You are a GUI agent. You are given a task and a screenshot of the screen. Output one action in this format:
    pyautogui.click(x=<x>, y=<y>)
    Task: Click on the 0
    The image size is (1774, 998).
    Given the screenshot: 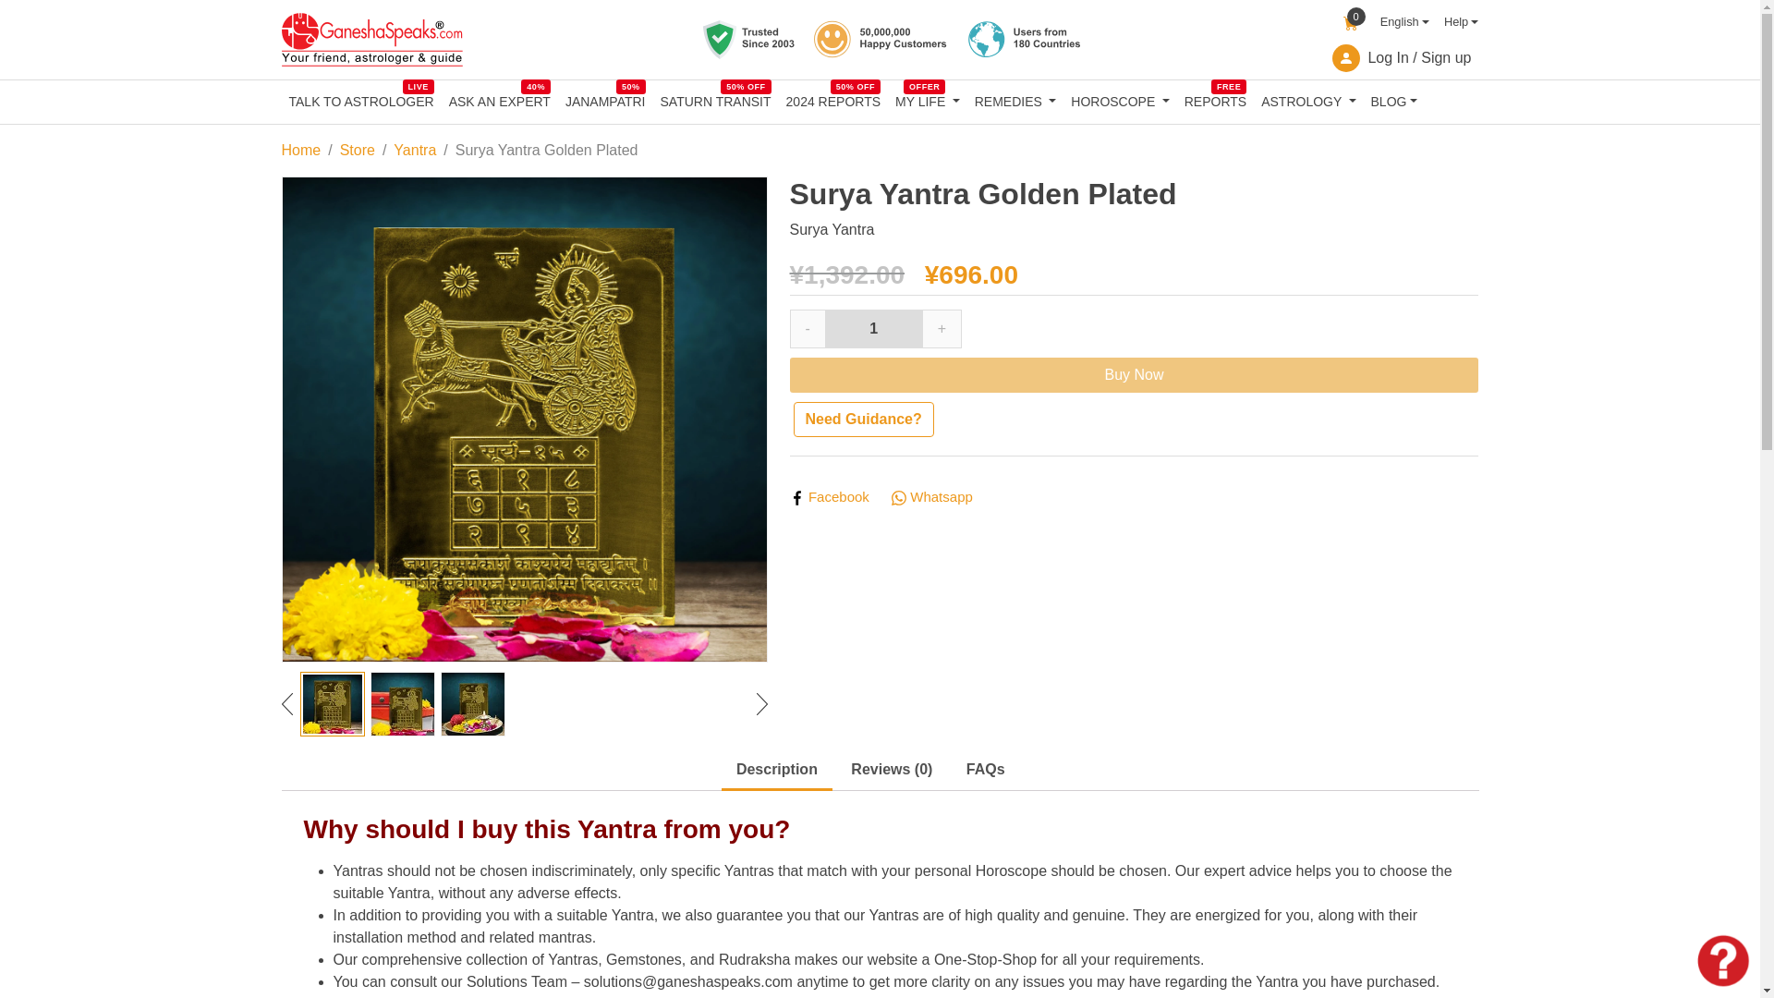 What is the action you would take?
    pyautogui.click(x=1351, y=21)
    